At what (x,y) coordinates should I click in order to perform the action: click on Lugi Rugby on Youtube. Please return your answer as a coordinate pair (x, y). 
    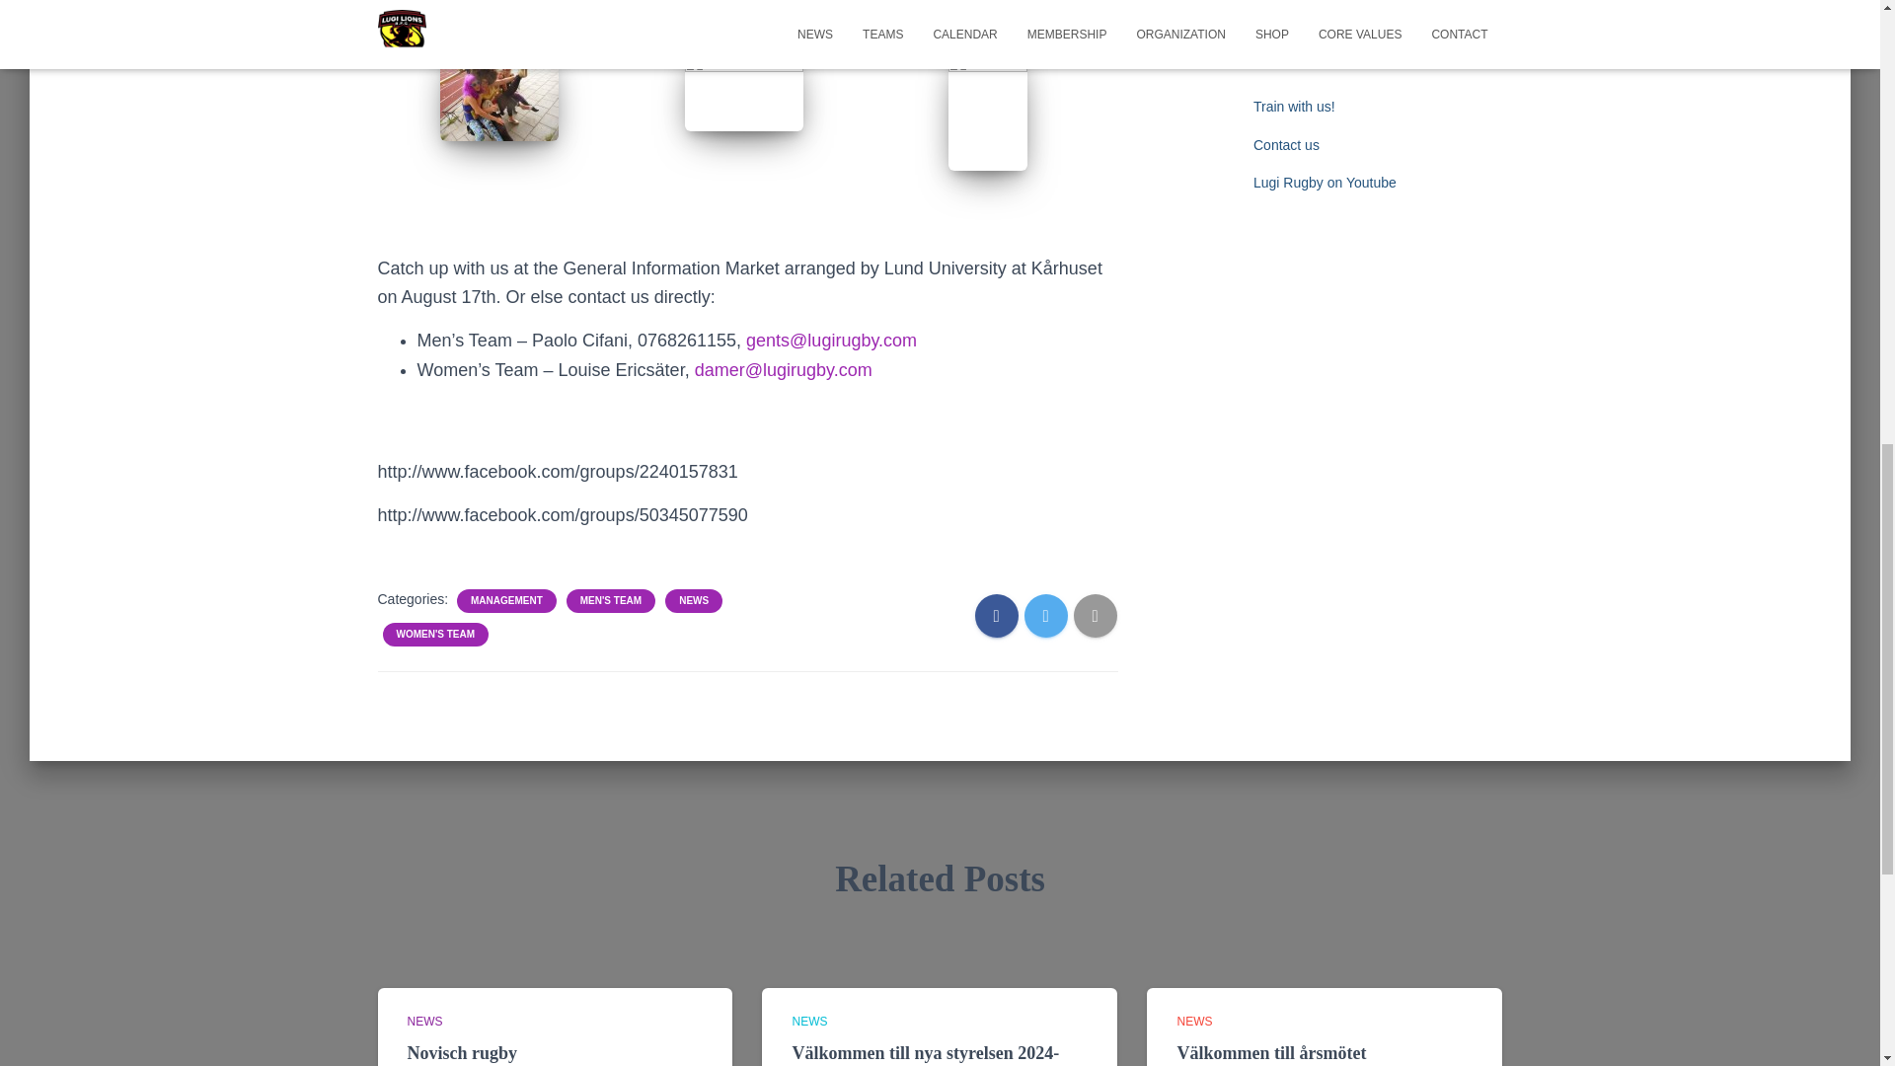
    Looking at the image, I should click on (1325, 183).